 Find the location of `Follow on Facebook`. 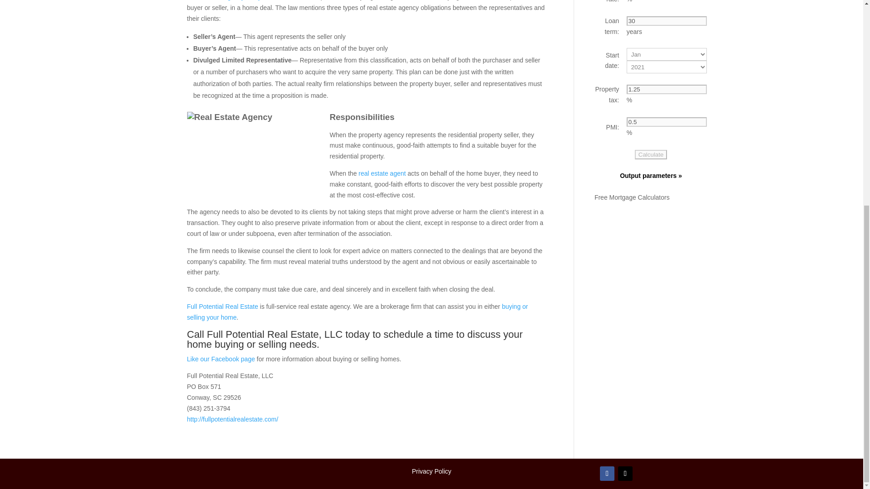

Follow on Facebook is located at coordinates (607, 474).